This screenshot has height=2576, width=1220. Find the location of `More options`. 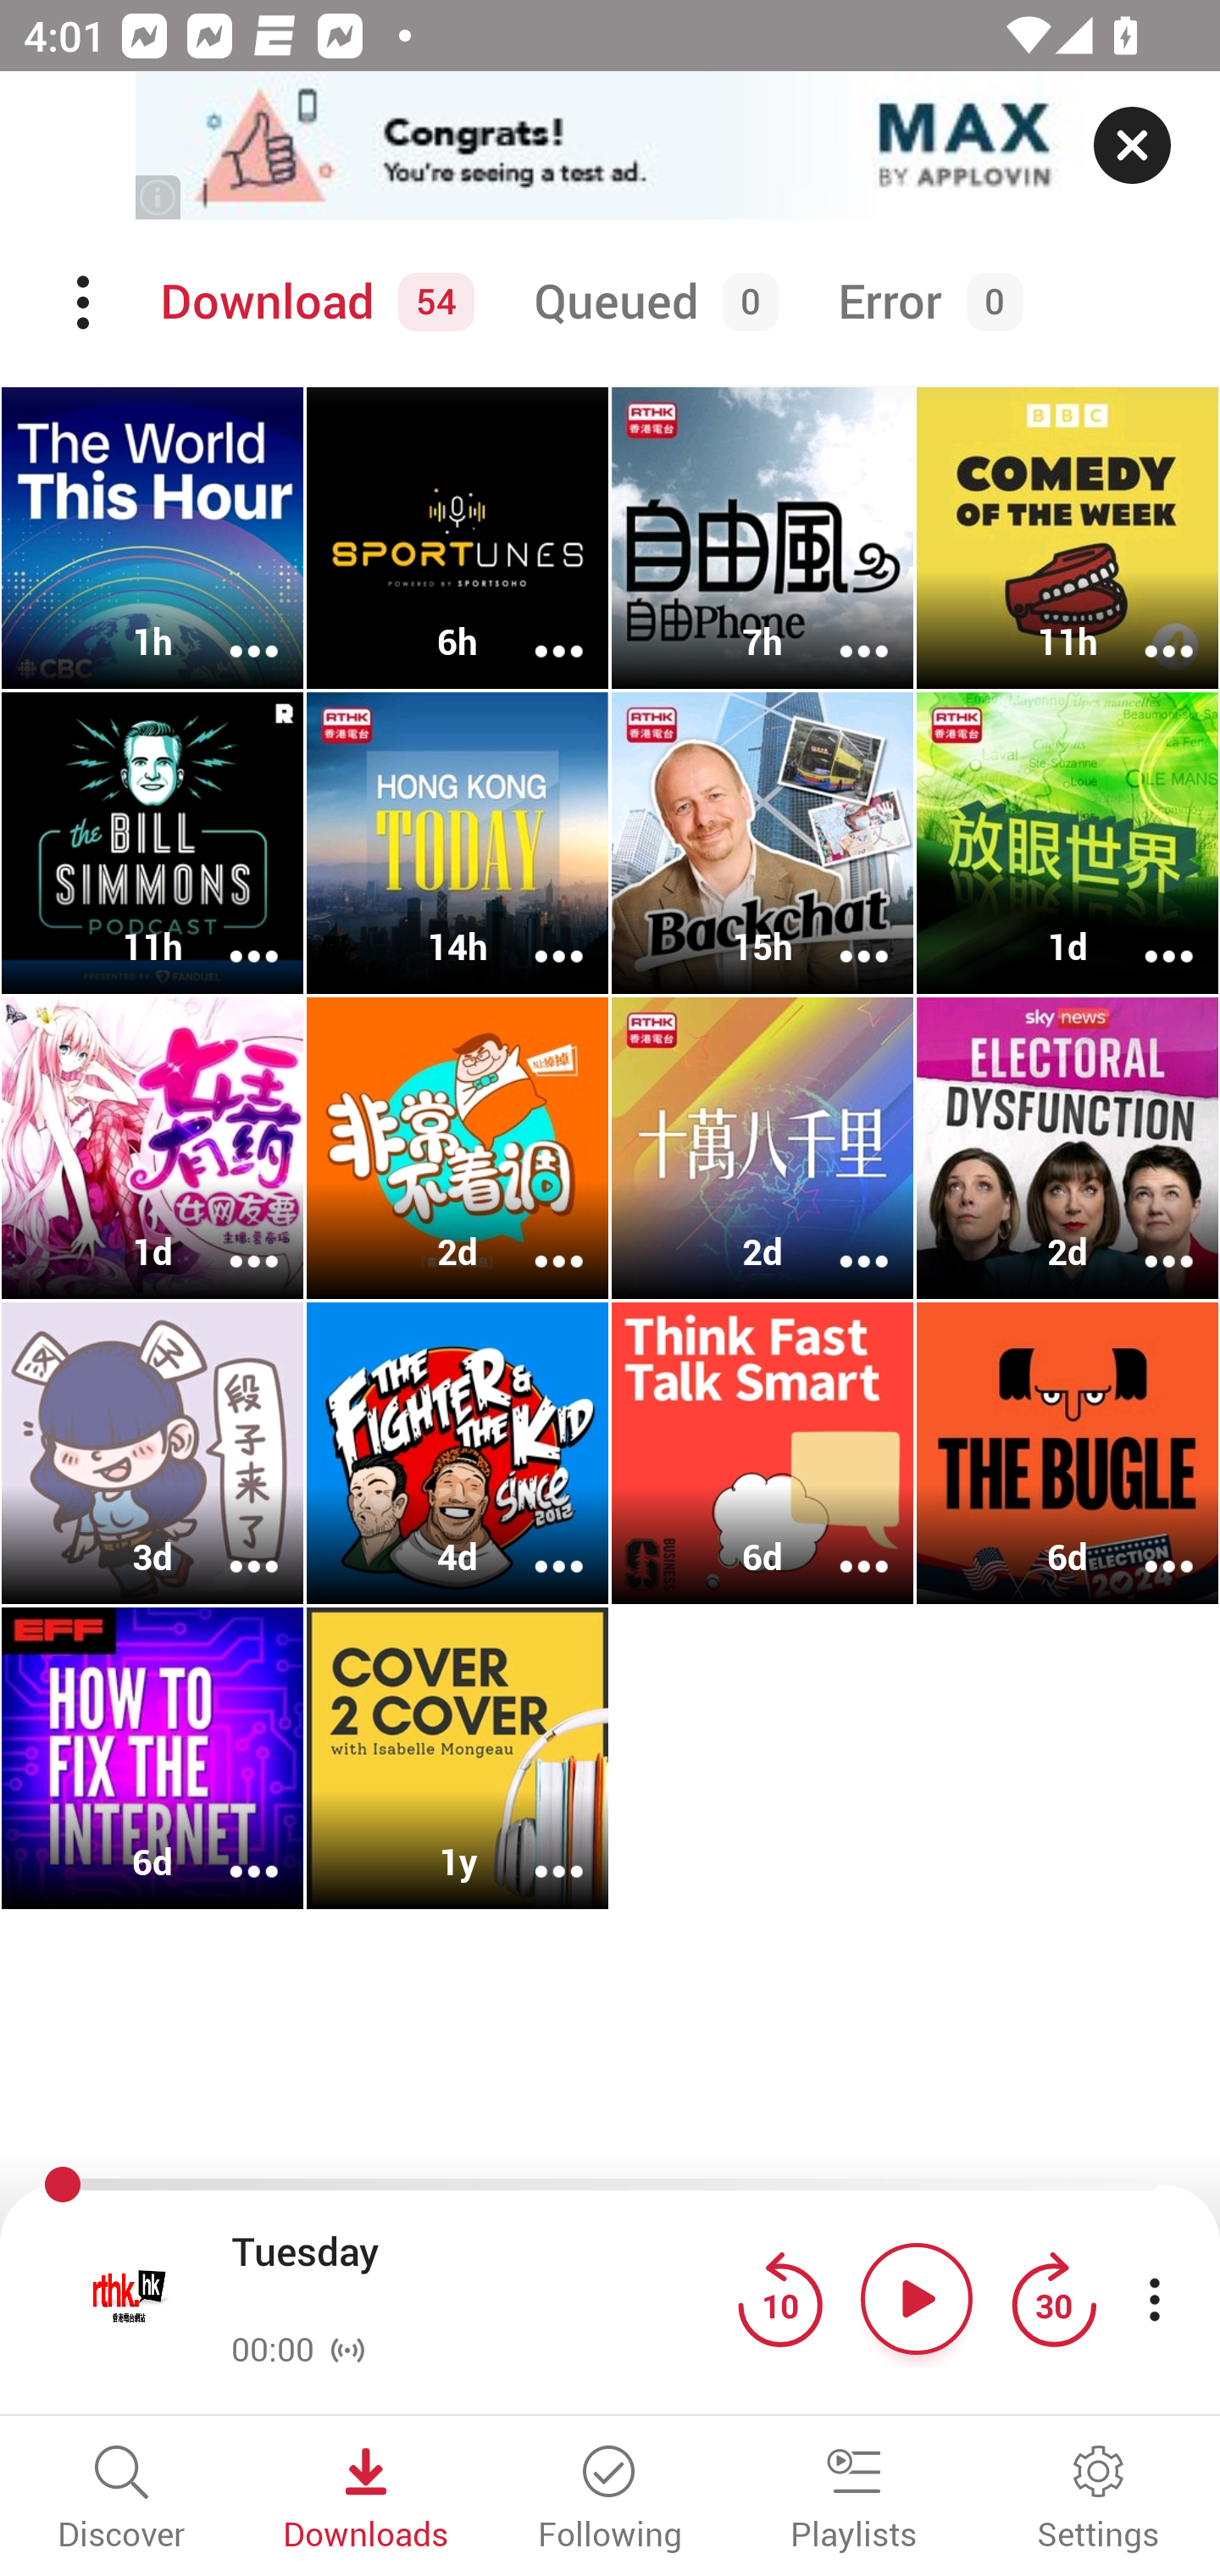

More options is located at coordinates (232, 628).